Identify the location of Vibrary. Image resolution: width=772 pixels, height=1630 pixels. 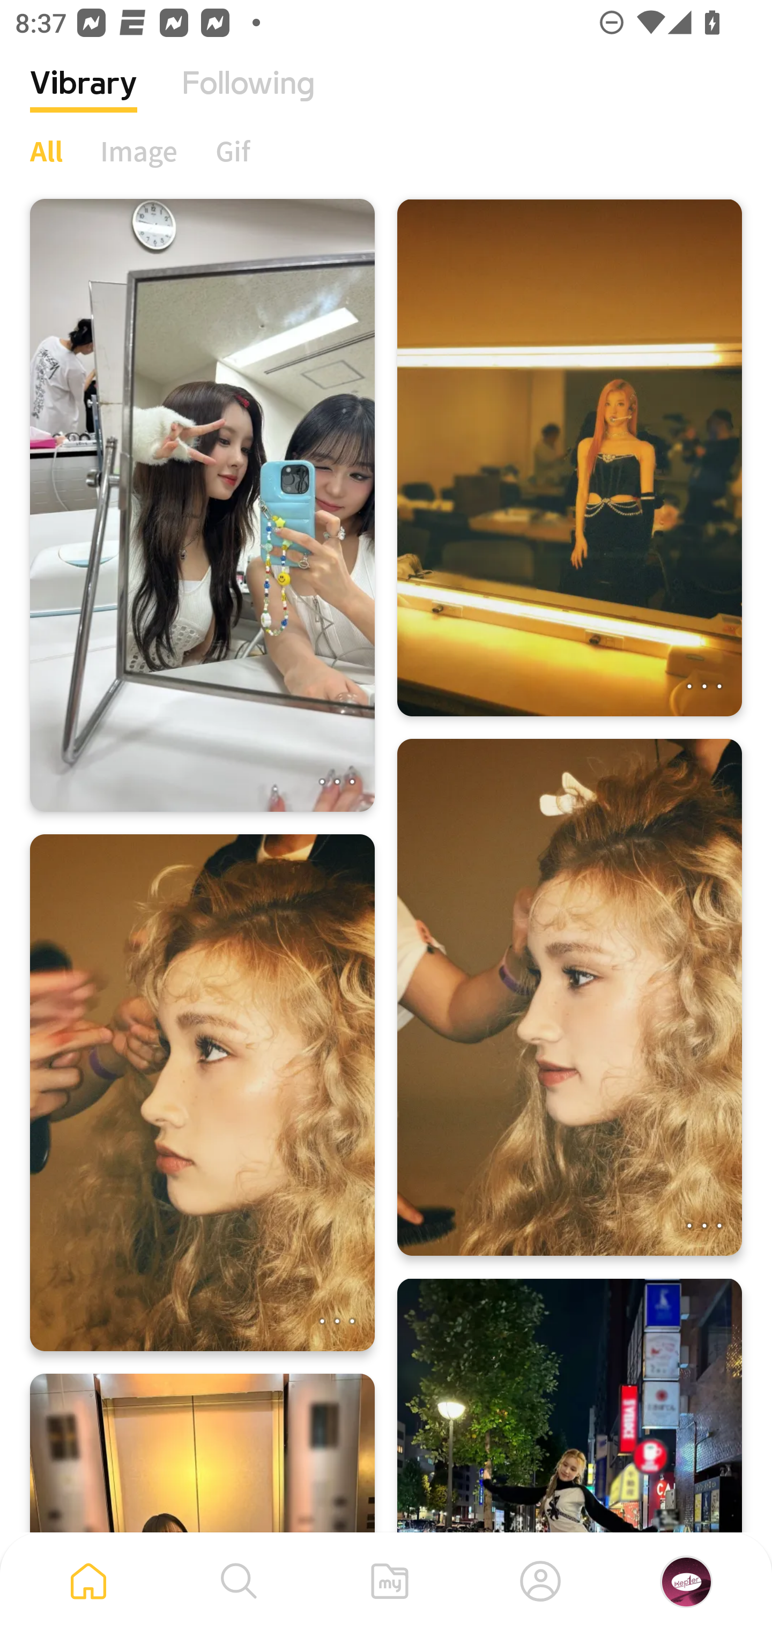
(84, 99).